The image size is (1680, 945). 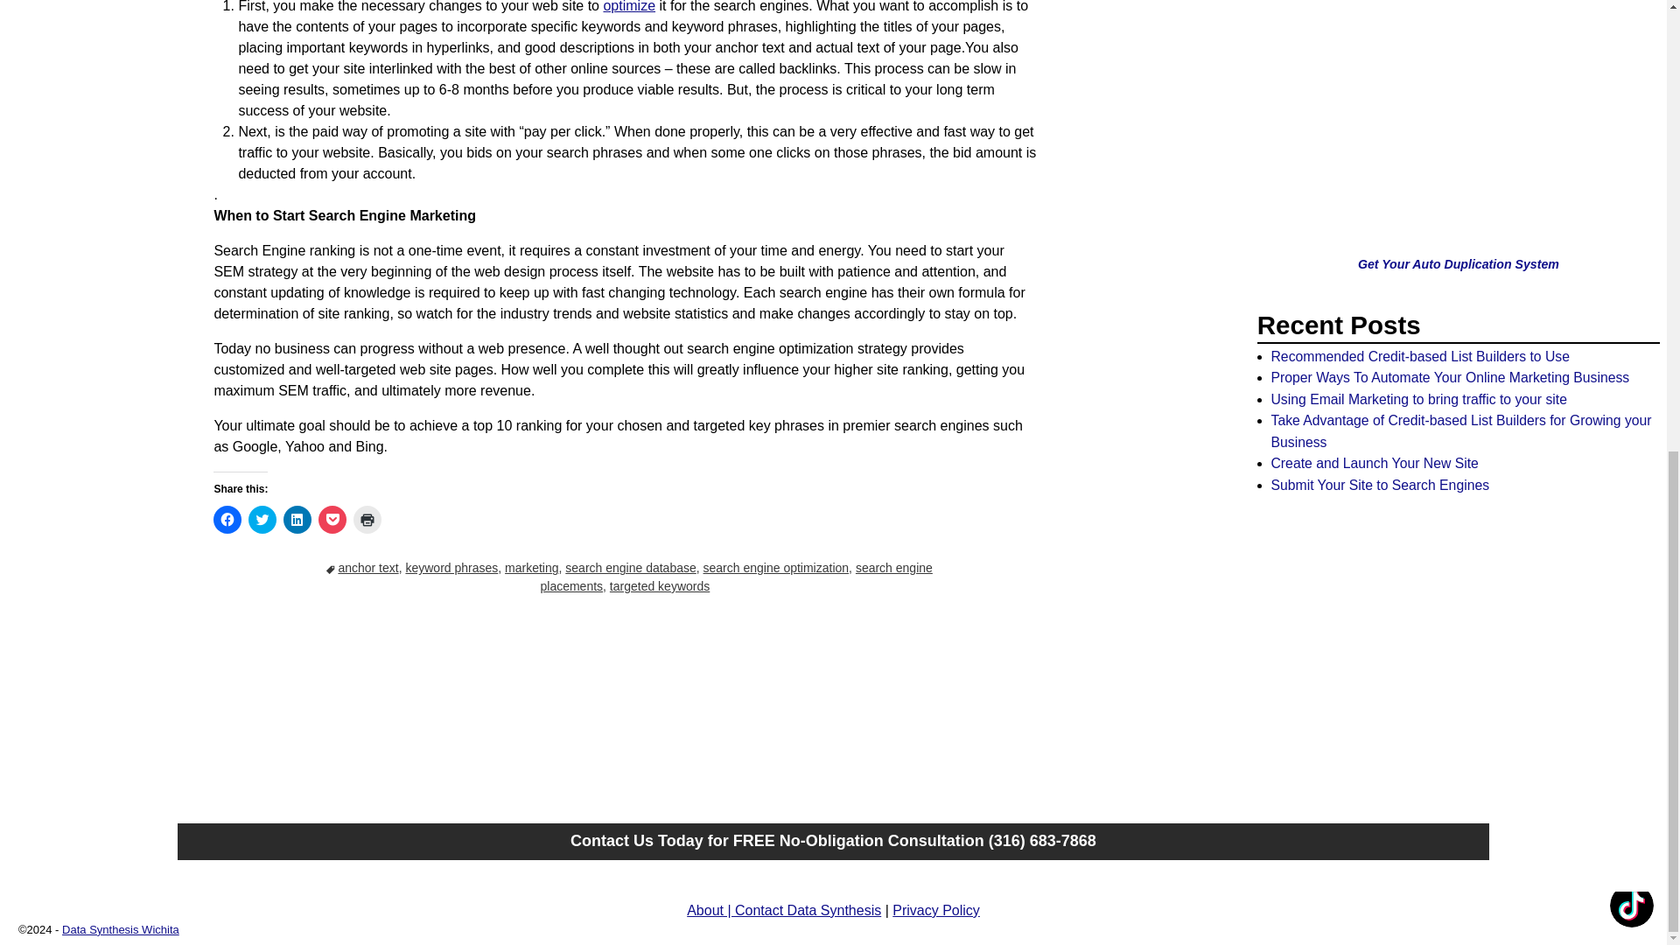 I want to click on Click to share on LinkedIn, so click(x=297, y=520).